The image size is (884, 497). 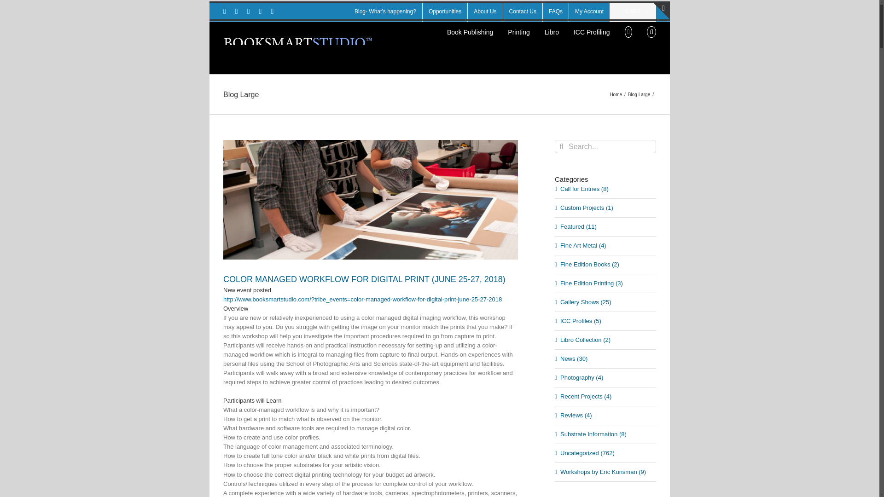 I want to click on CART, so click(x=633, y=12).